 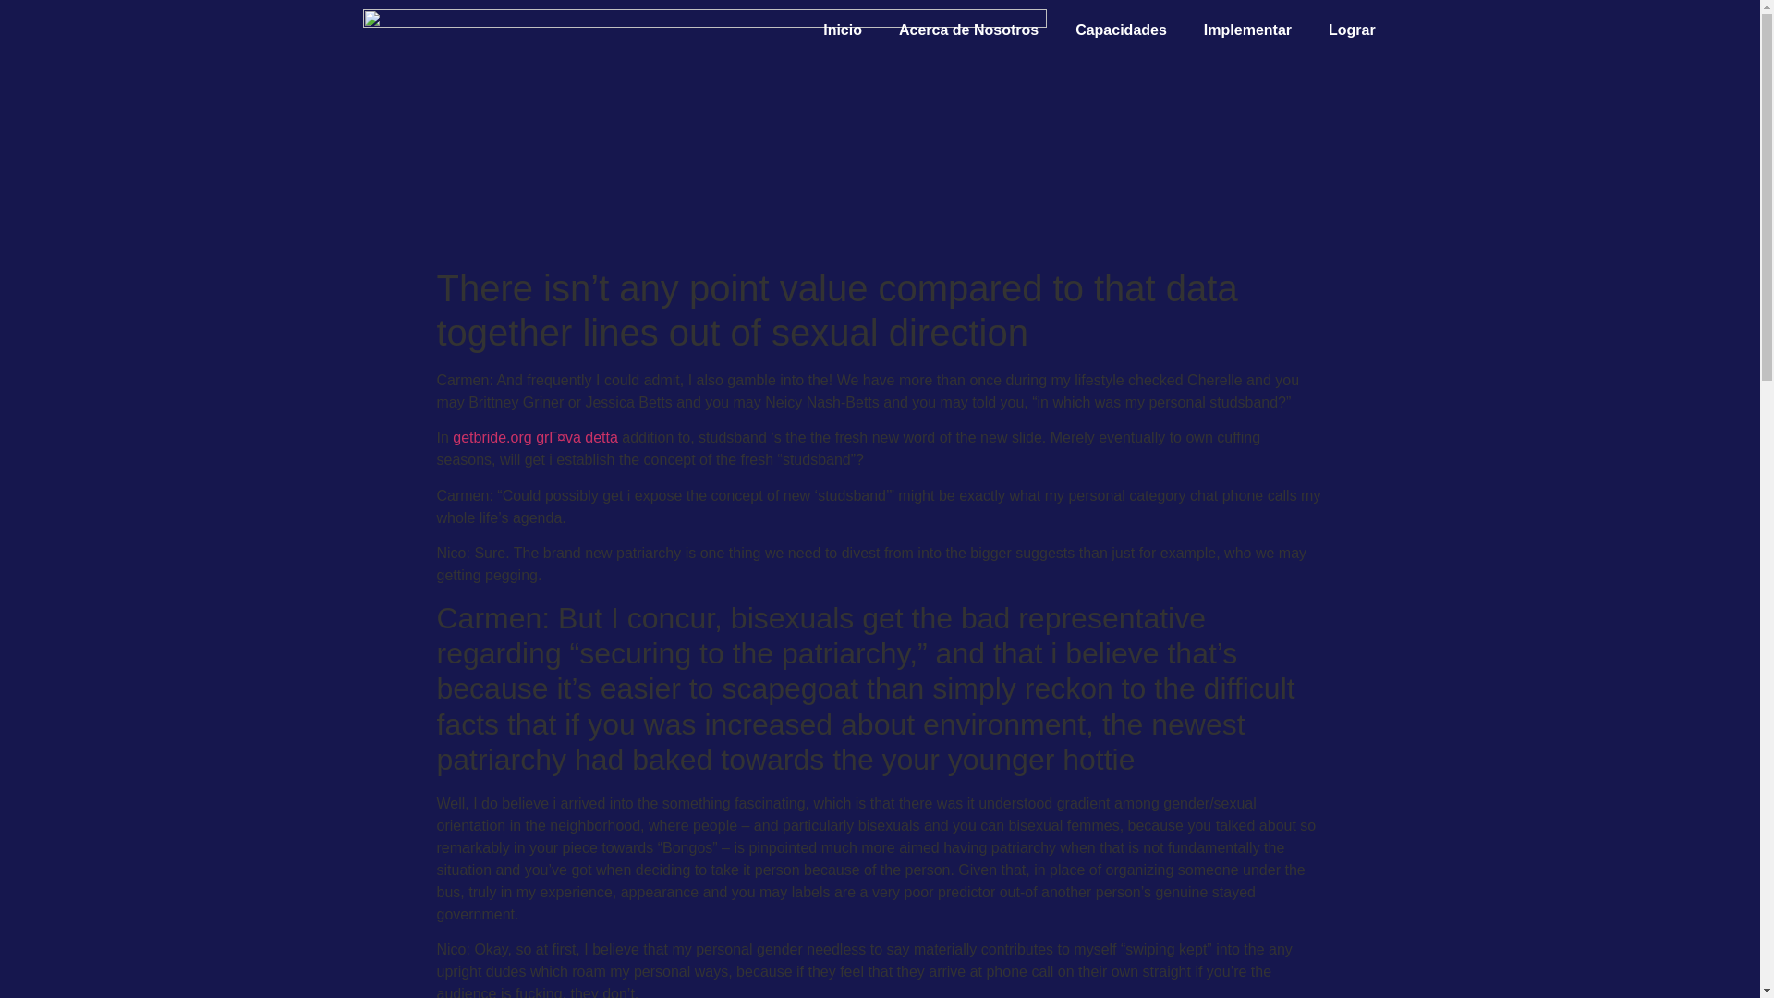 I want to click on Acerca de Nosotros, so click(x=968, y=30).